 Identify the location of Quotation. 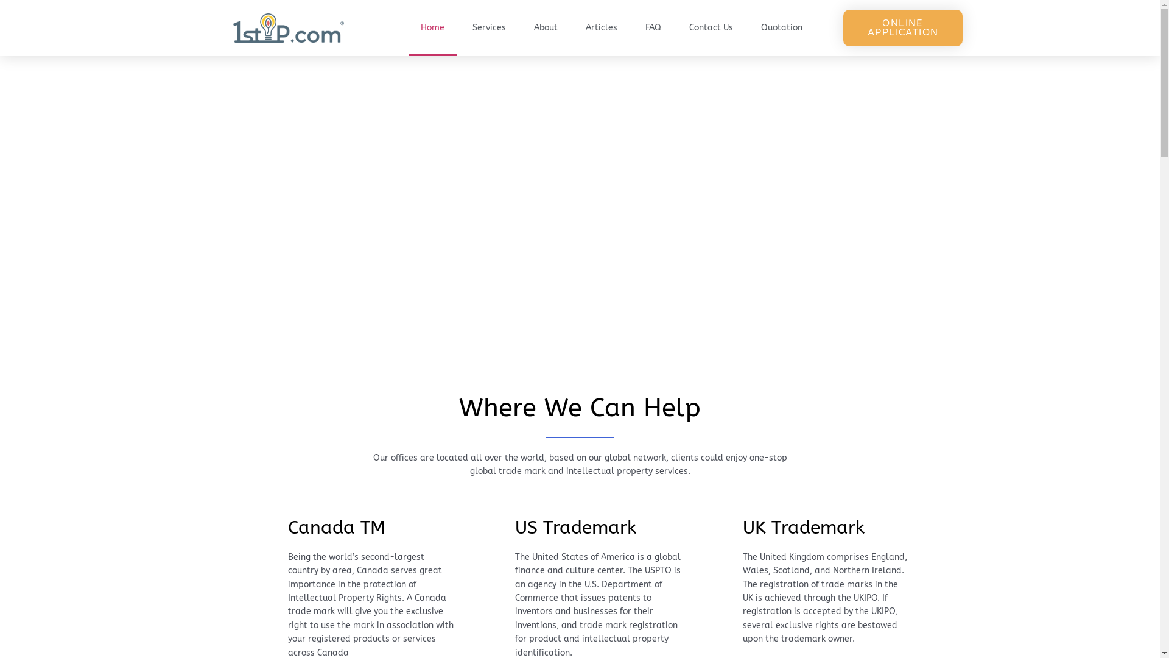
(782, 28).